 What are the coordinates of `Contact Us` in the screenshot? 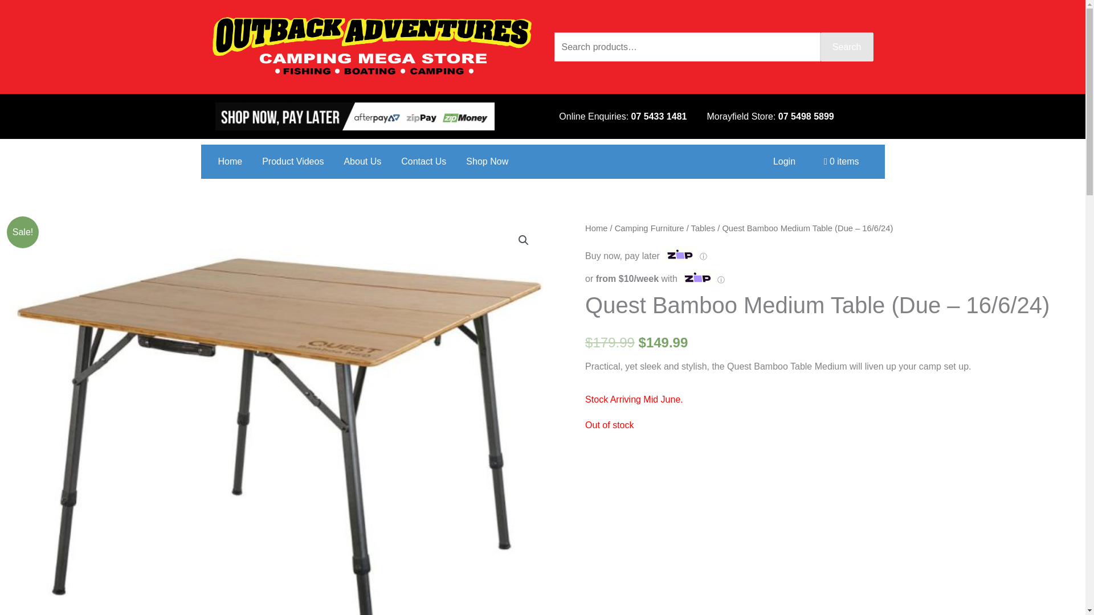 It's located at (423, 162).